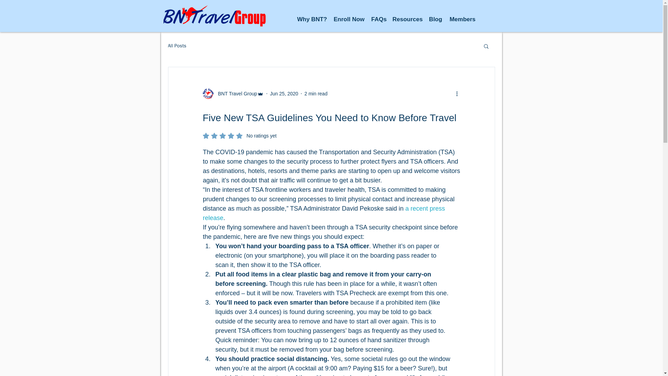 The width and height of the screenshot is (668, 376). What do you see at coordinates (312, 19) in the screenshot?
I see `Why BNT?` at bounding box center [312, 19].